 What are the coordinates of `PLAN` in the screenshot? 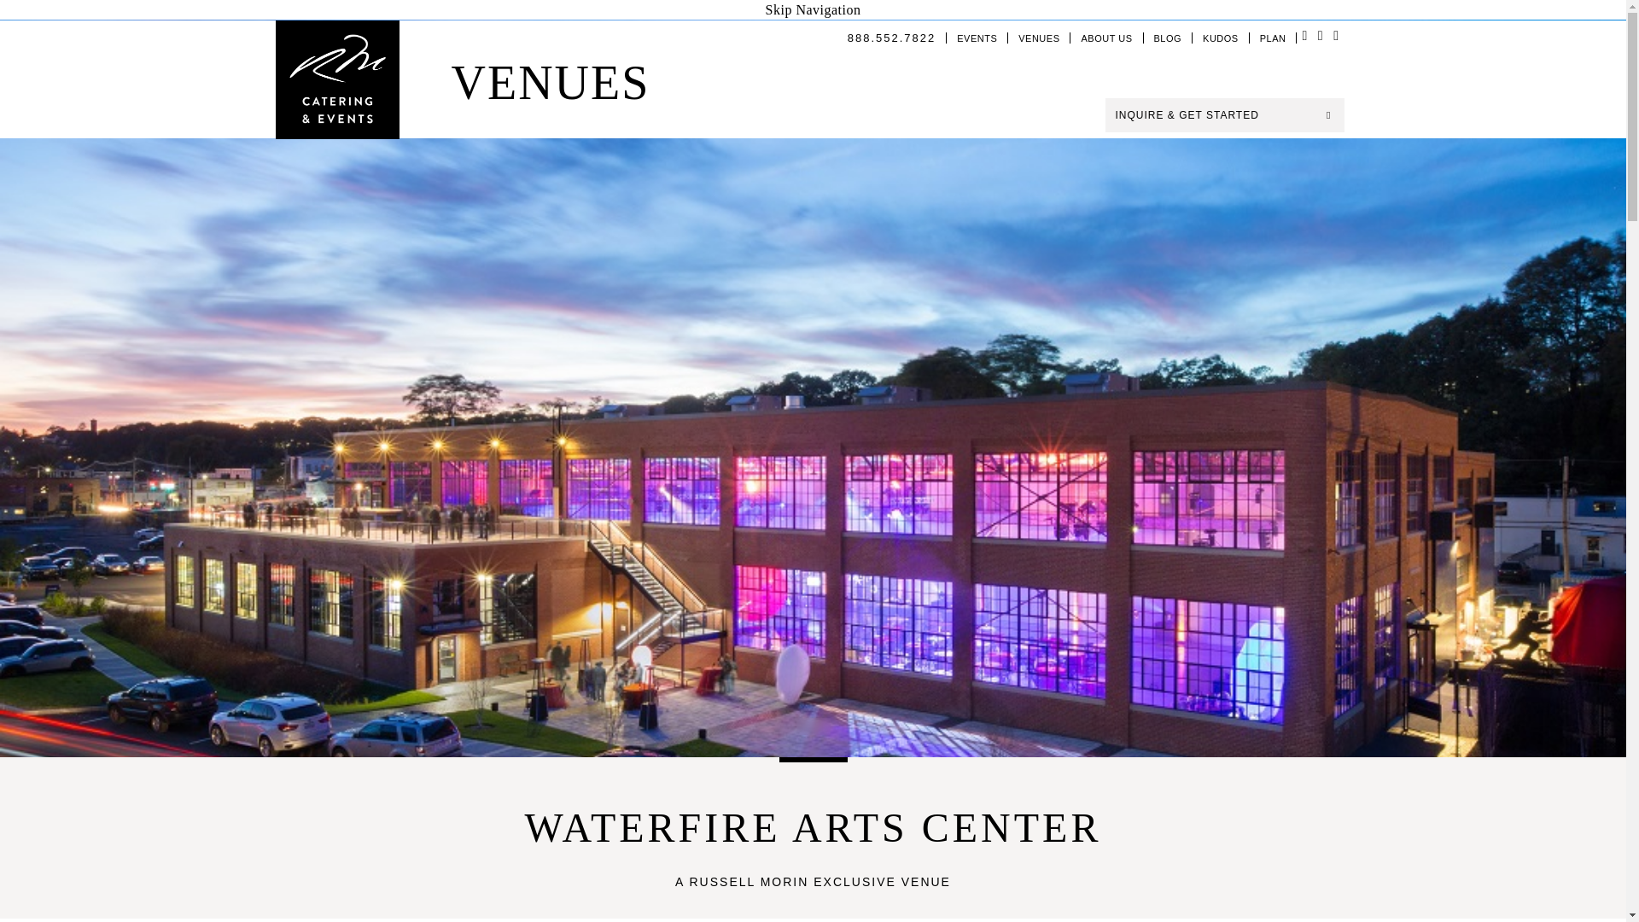 It's located at (1272, 38).